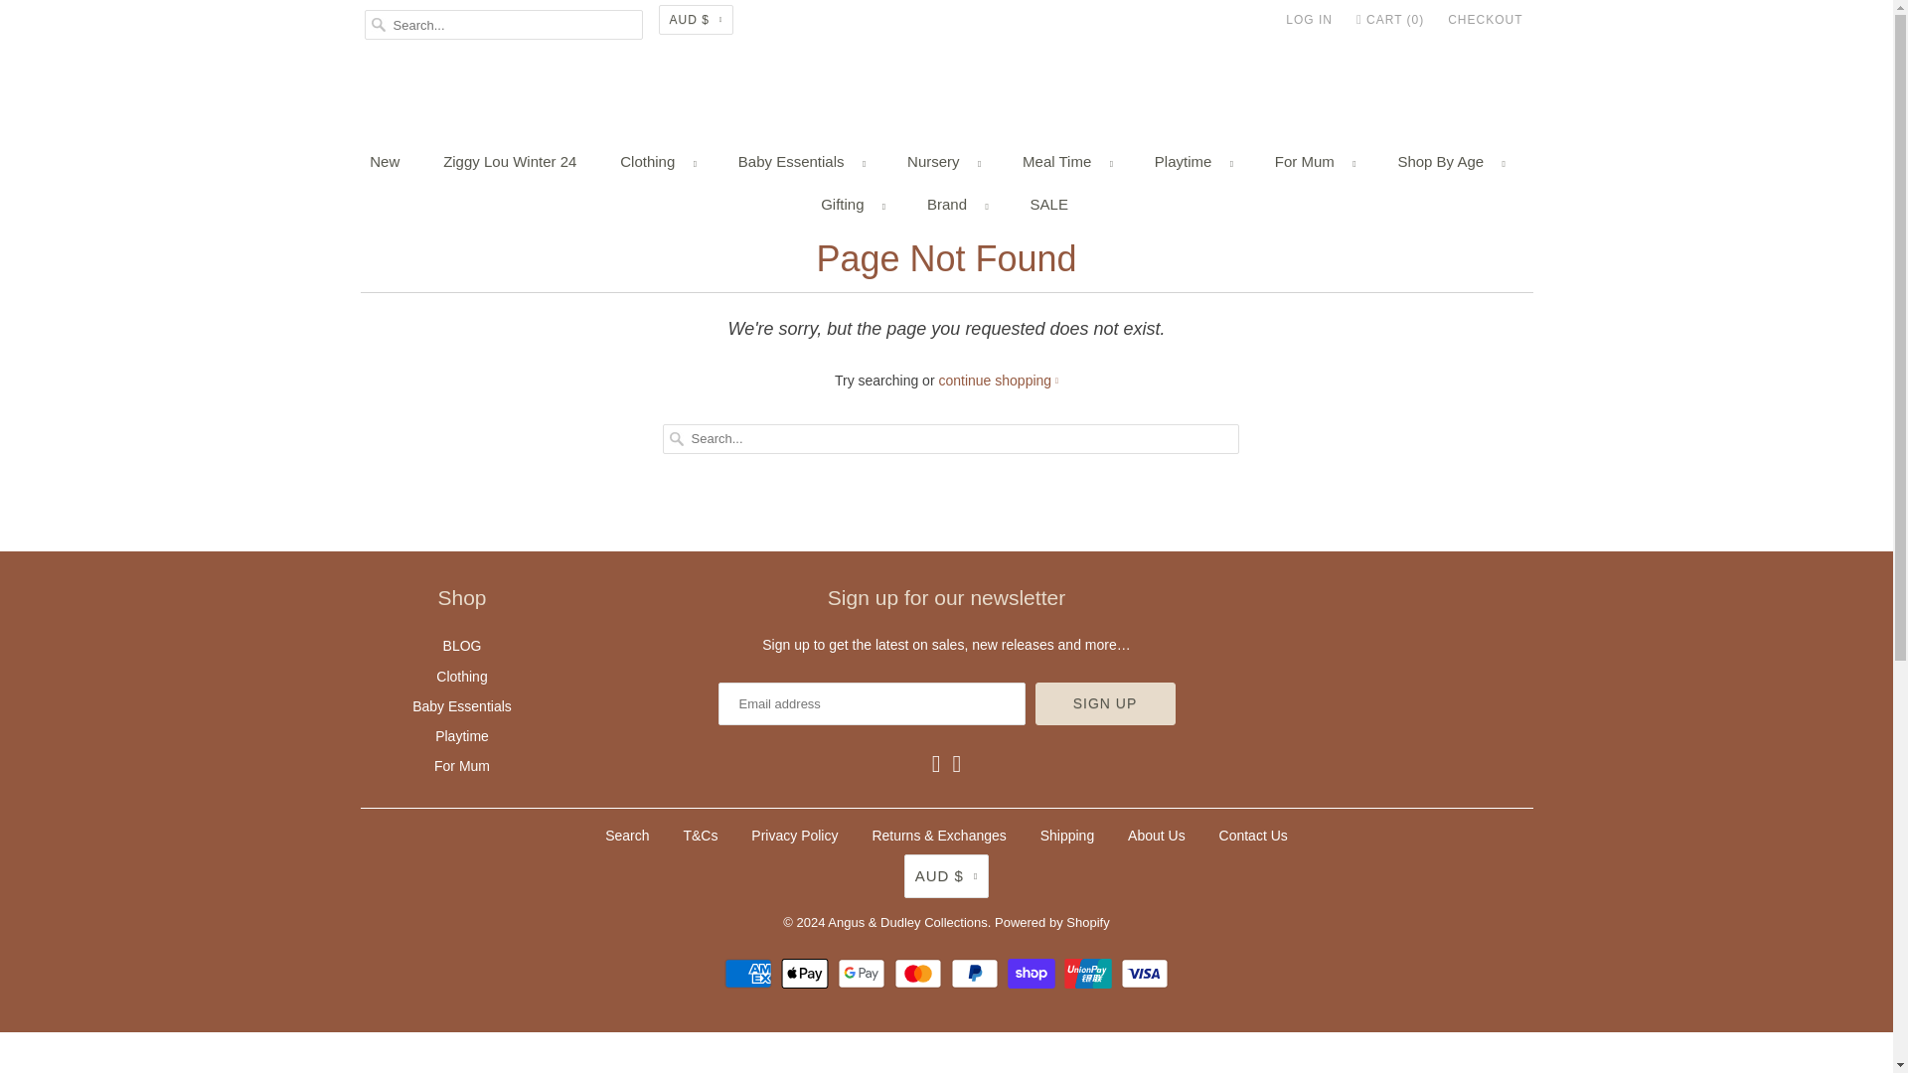  What do you see at coordinates (1105, 703) in the screenshot?
I see `Sign Up` at bounding box center [1105, 703].